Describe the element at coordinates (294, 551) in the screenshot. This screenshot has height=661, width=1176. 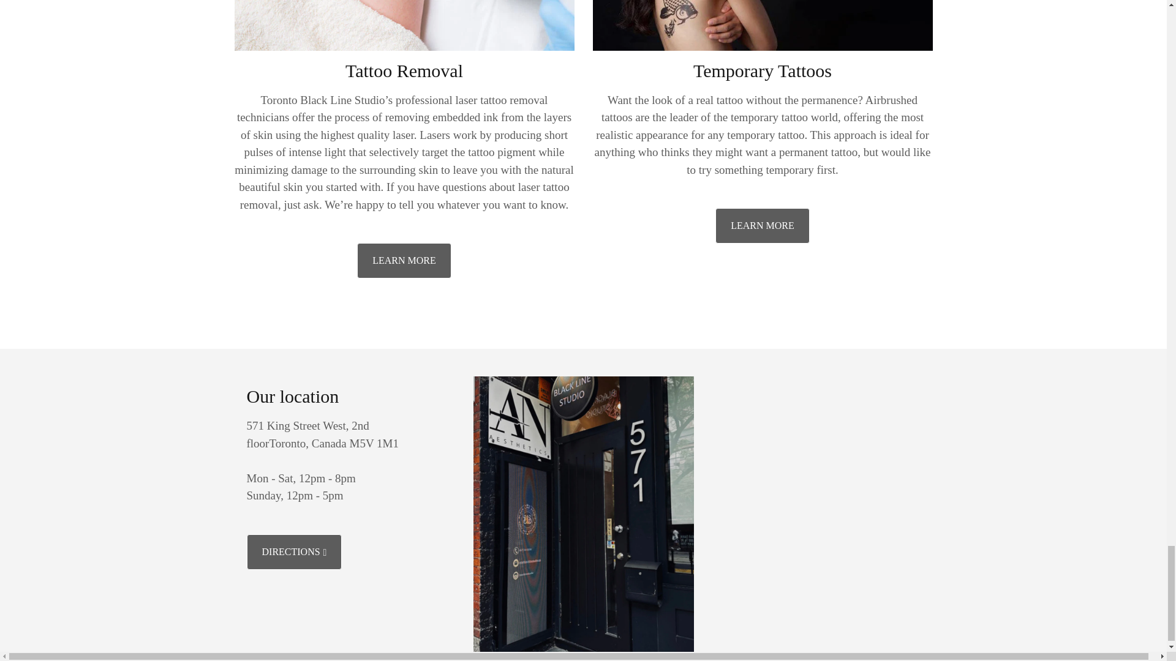
I see `DIRECTIONS` at that location.